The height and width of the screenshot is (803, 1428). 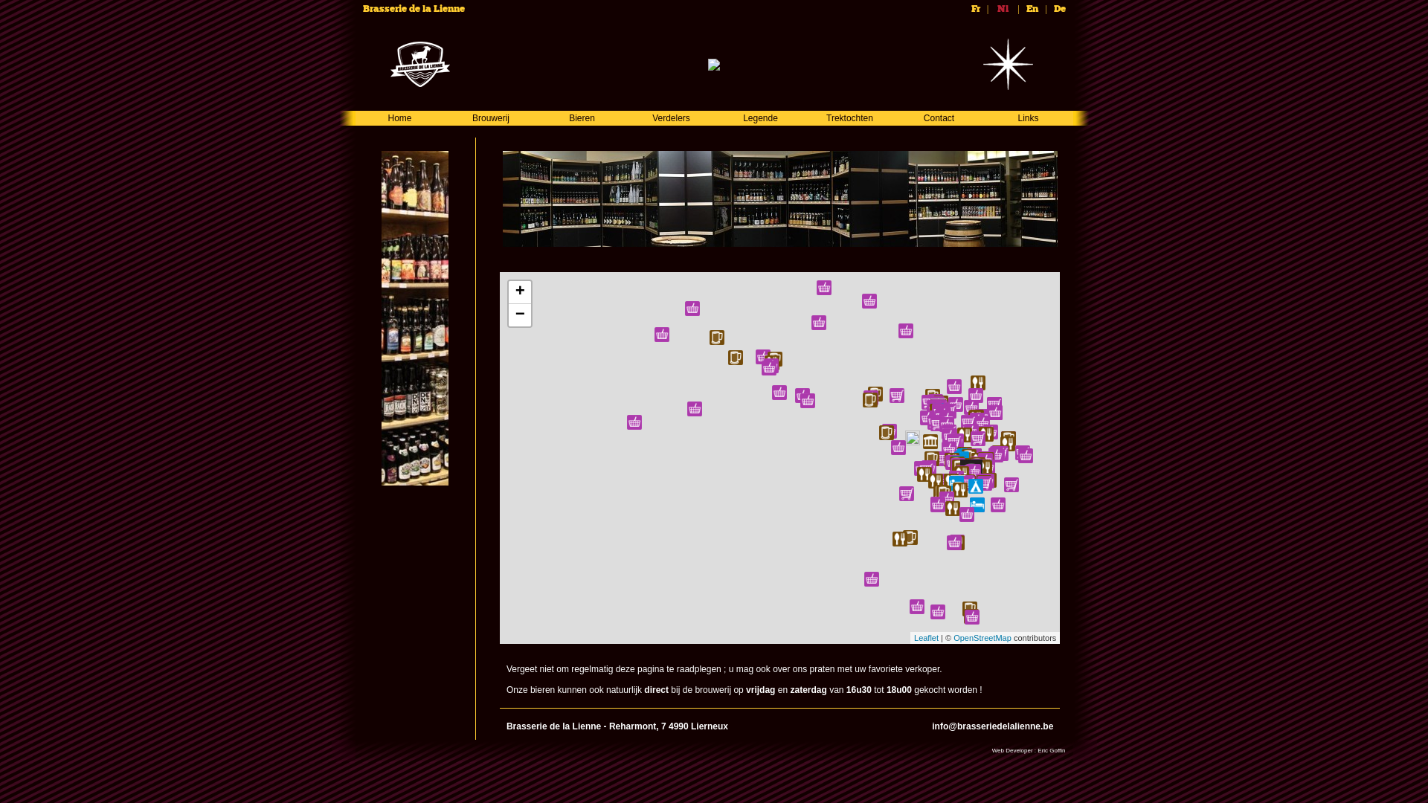 What do you see at coordinates (927, 638) in the screenshot?
I see `Leaflet` at bounding box center [927, 638].